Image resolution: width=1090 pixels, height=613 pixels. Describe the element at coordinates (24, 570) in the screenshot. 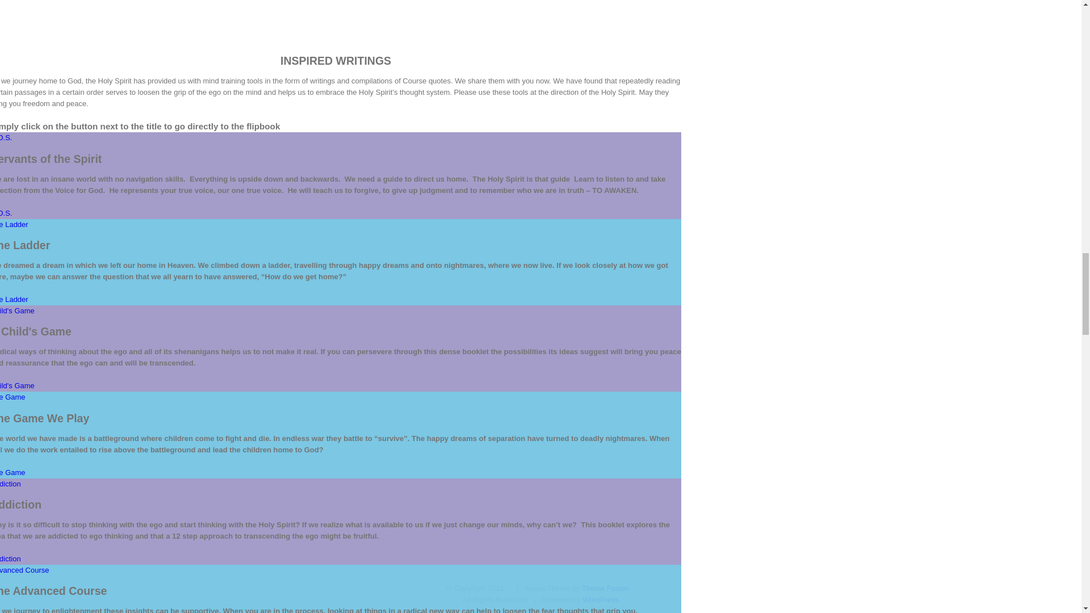

I see `Advanced Course` at that location.